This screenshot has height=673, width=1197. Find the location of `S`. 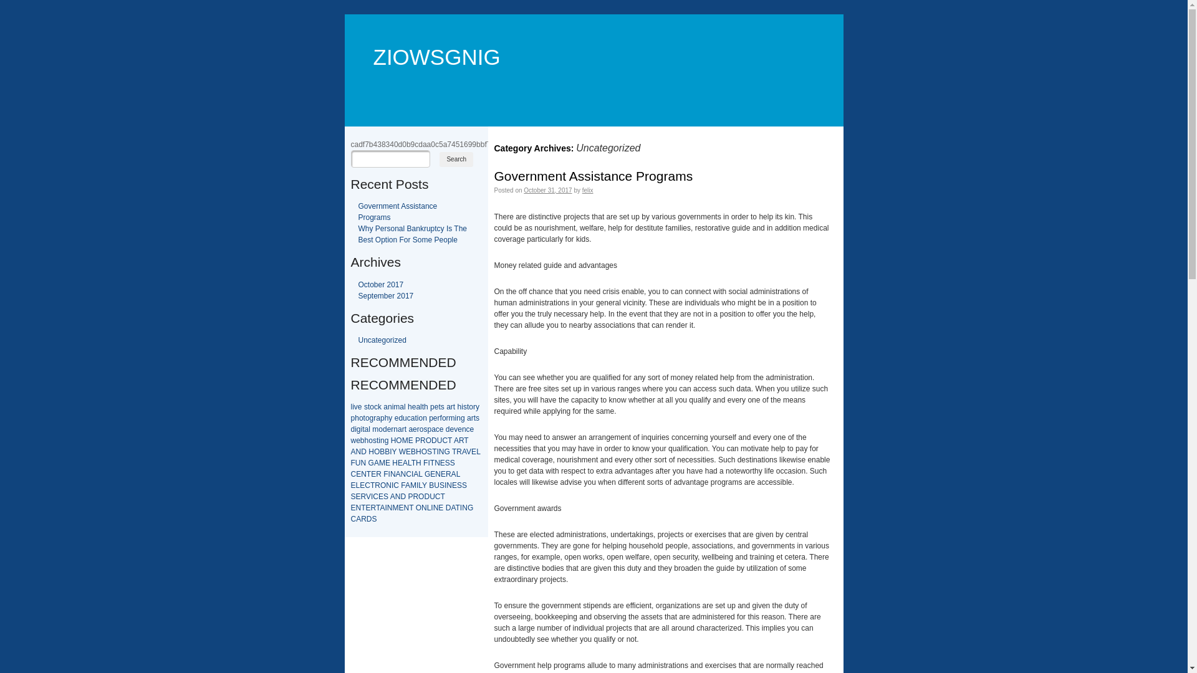

S is located at coordinates (464, 485).